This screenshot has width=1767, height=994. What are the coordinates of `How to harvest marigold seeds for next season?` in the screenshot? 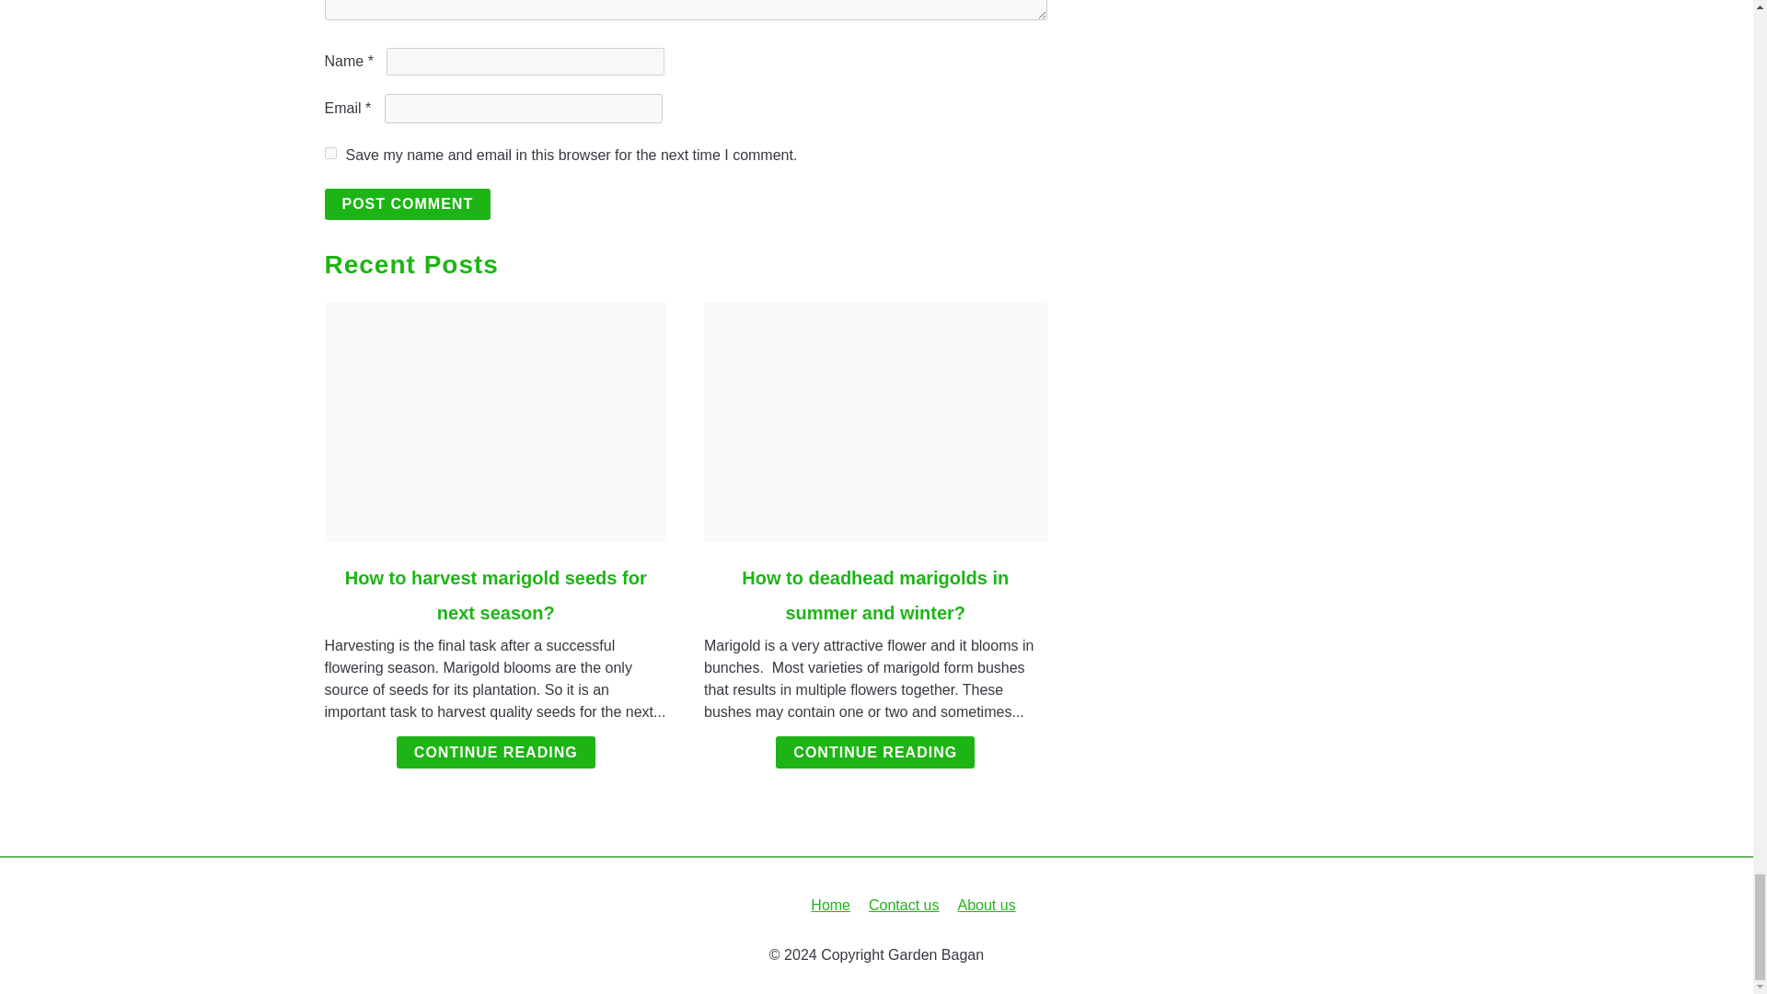 It's located at (495, 595).